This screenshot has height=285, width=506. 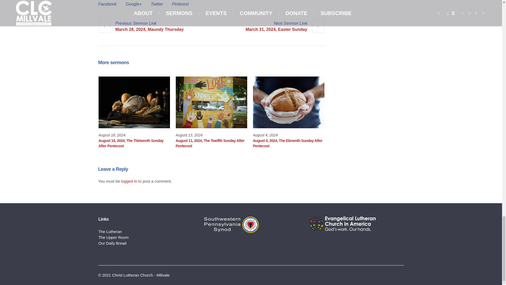 What do you see at coordinates (131, 143) in the screenshot?
I see `August 18, 2024, The Thirteenth Sunday After Pentecost` at bounding box center [131, 143].